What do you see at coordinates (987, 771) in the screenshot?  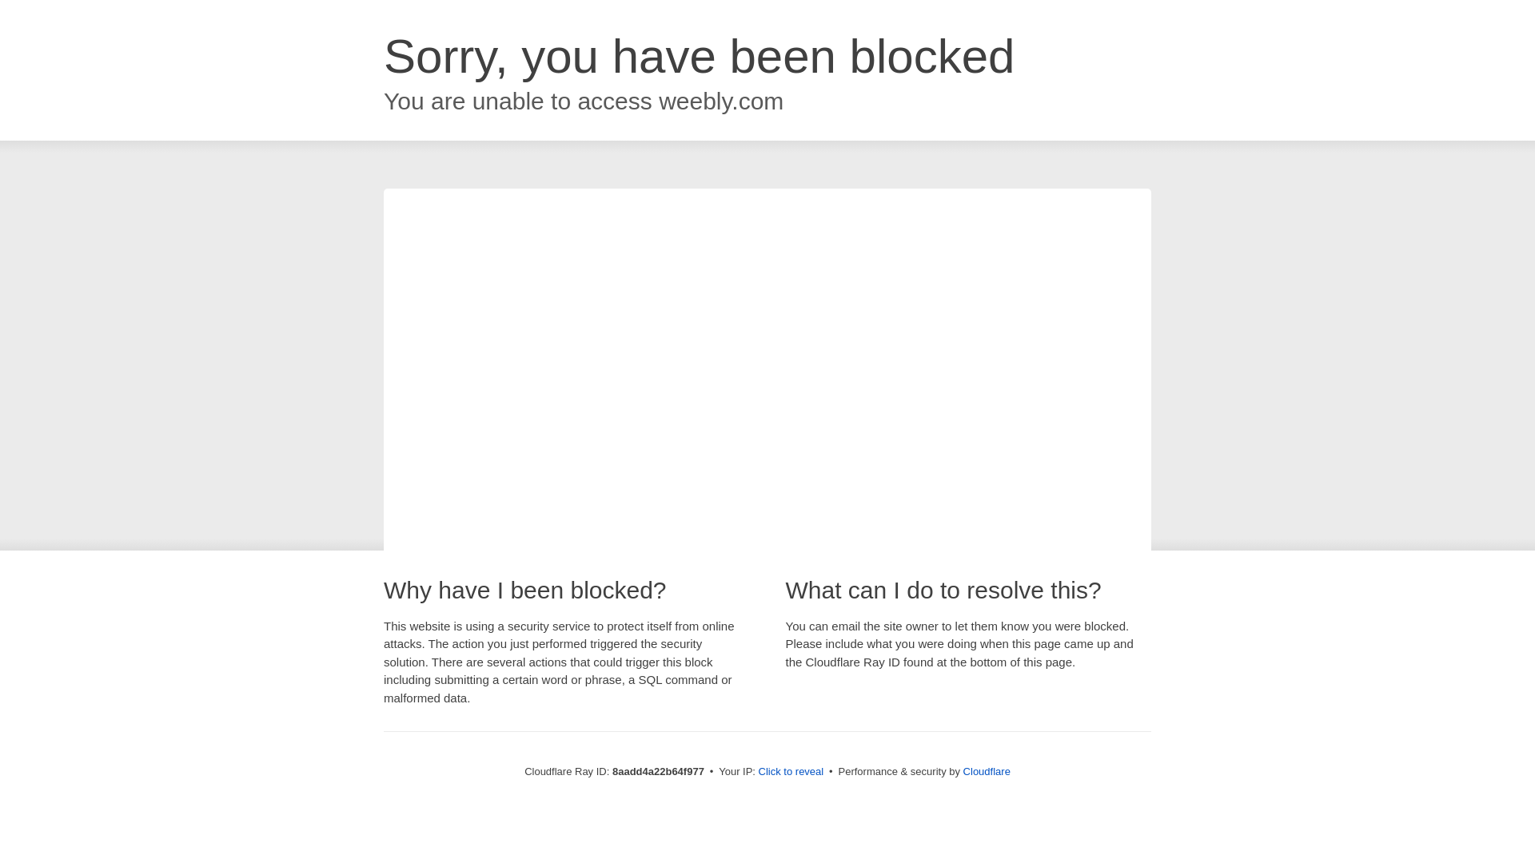 I see `Cloudflare` at bounding box center [987, 771].